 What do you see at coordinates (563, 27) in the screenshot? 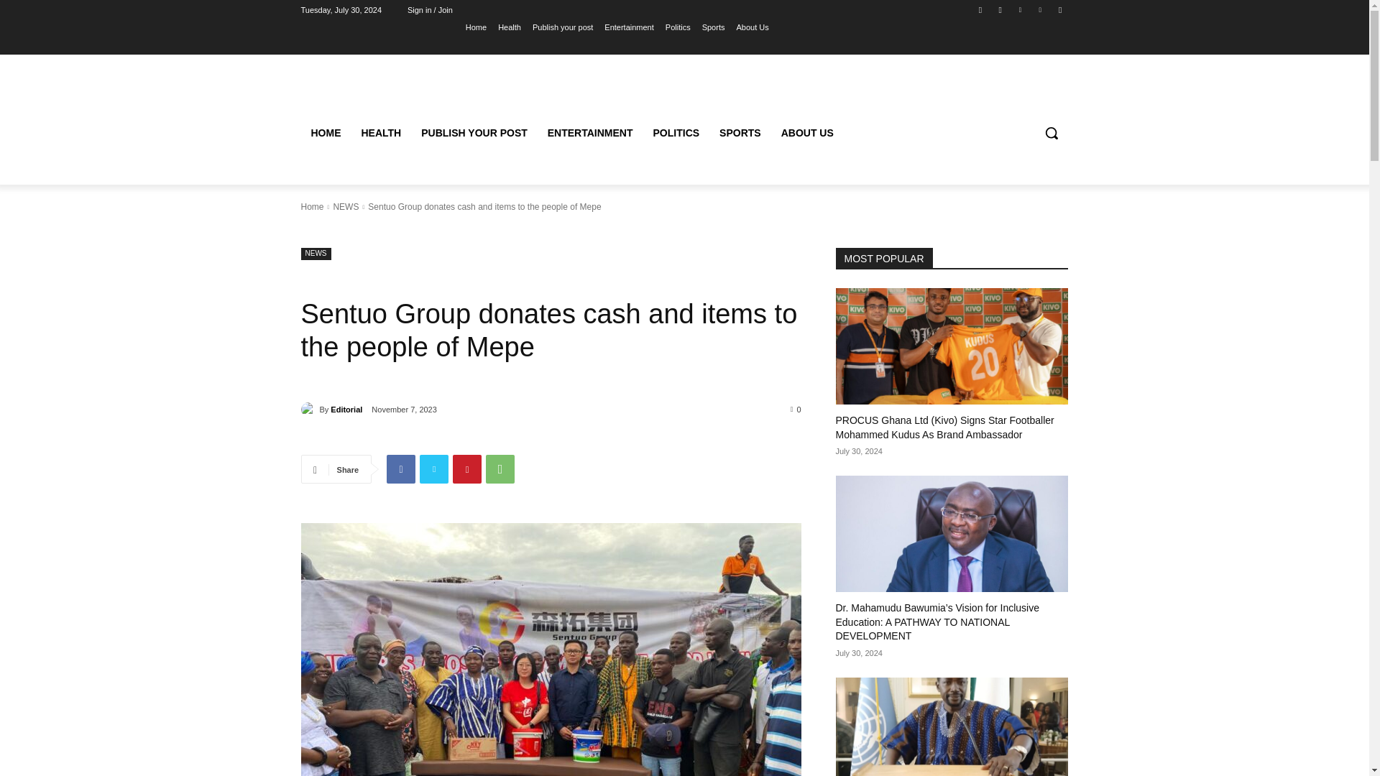
I see `Publish your post` at bounding box center [563, 27].